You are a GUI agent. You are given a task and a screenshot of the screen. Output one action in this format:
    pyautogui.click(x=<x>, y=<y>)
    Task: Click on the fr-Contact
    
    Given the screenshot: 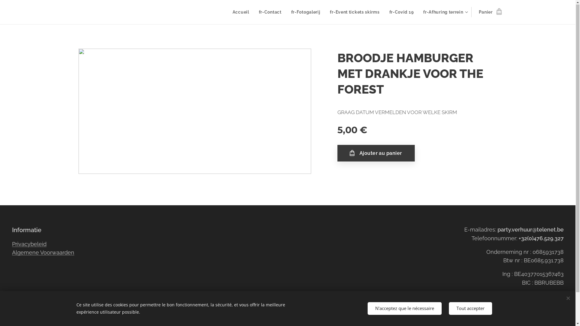 What is the action you would take?
    pyautogui.click(x=270, y=12)
    